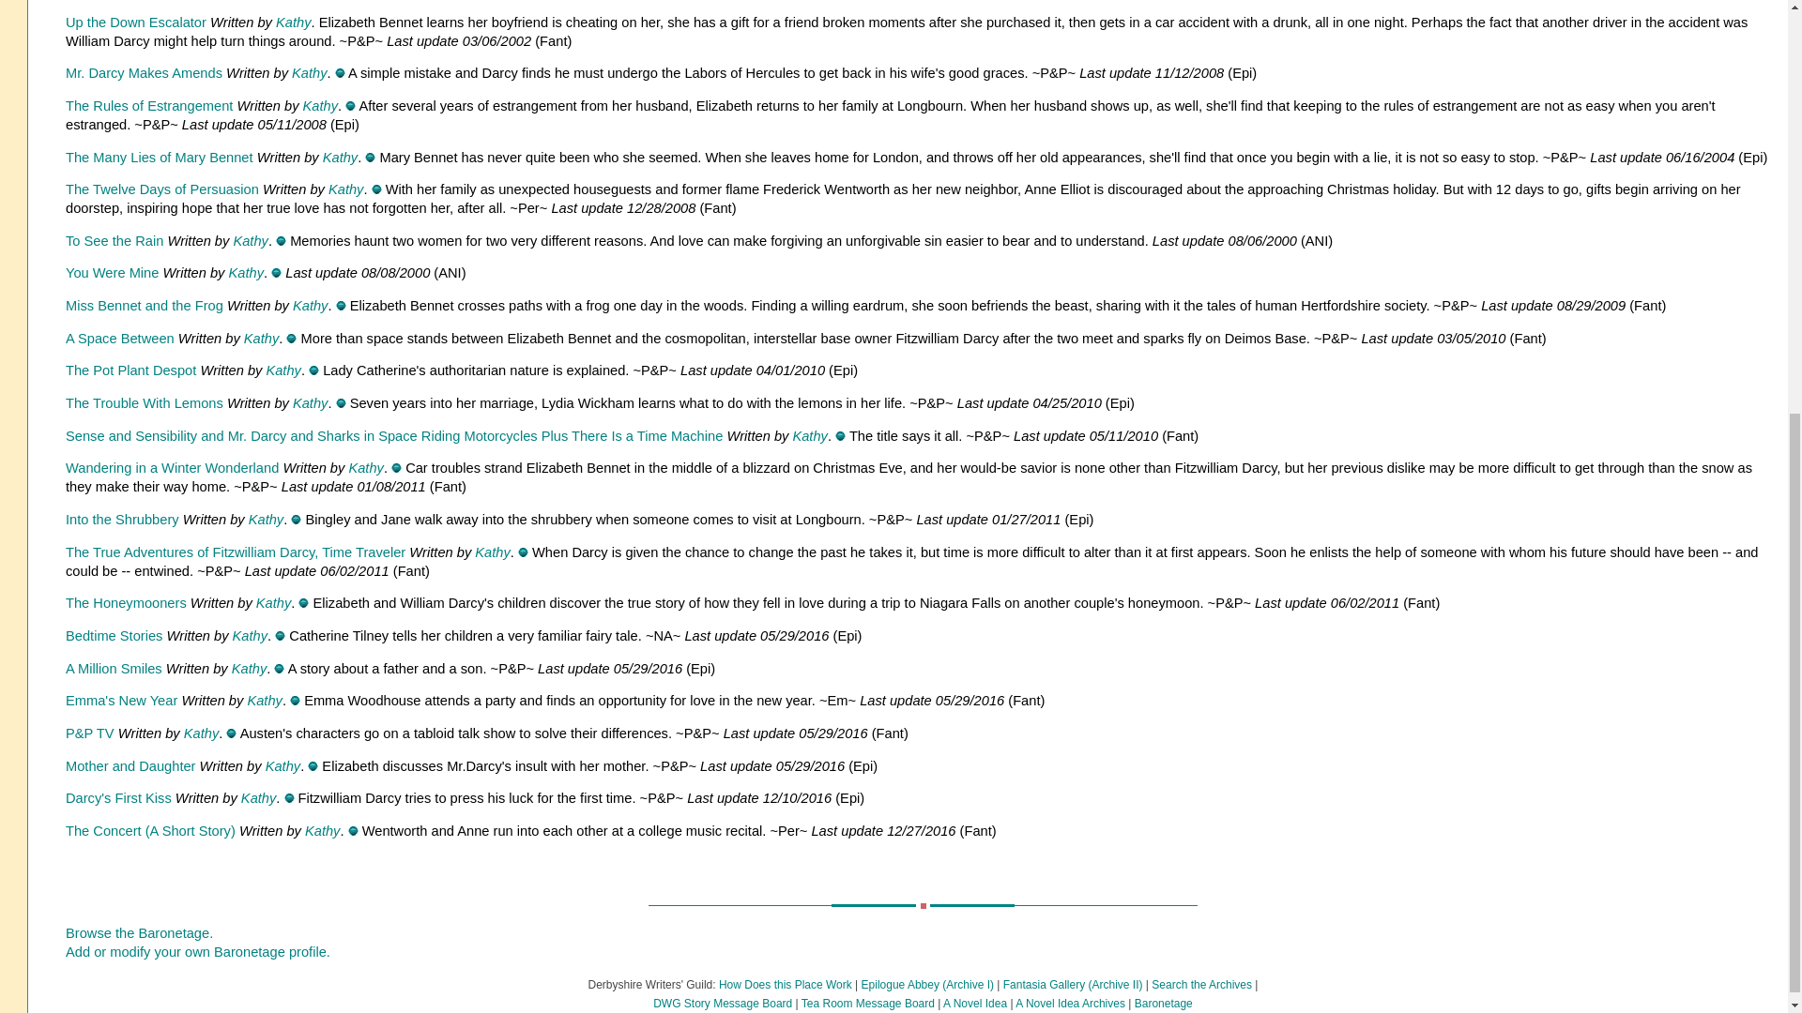  What do you see at coordinates (145, 305) in the screenshot?
I see `Miss Bennet and the Frog` at bounding box center [145, 305].